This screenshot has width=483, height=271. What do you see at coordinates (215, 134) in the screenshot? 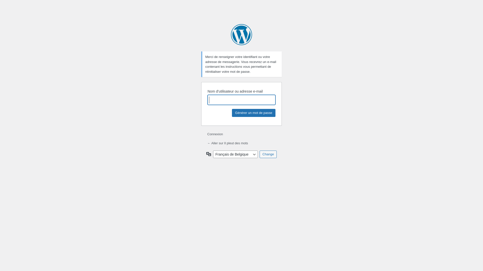
I see `Connexion` at bounding box center [215, 134].